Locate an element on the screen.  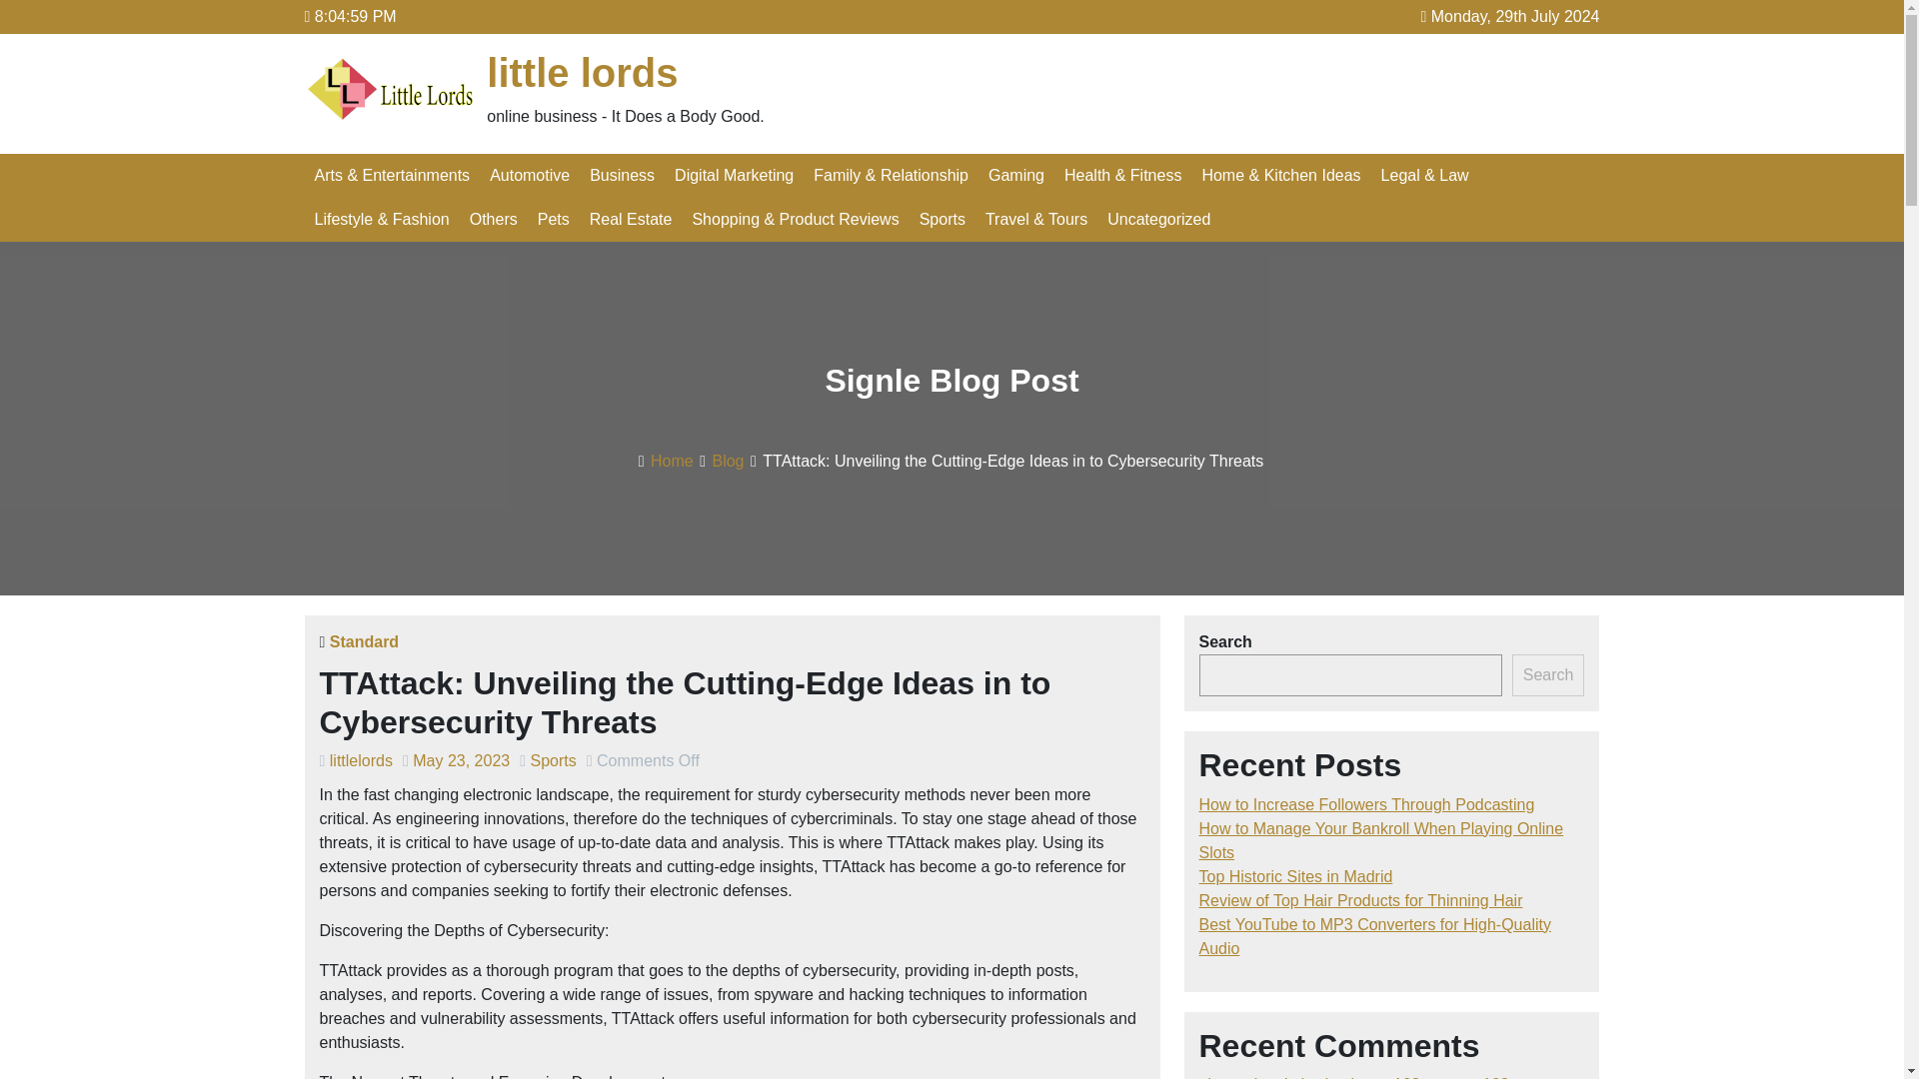
How to Increase Followers Through Podcasting is located at coordinates (1367, 805).